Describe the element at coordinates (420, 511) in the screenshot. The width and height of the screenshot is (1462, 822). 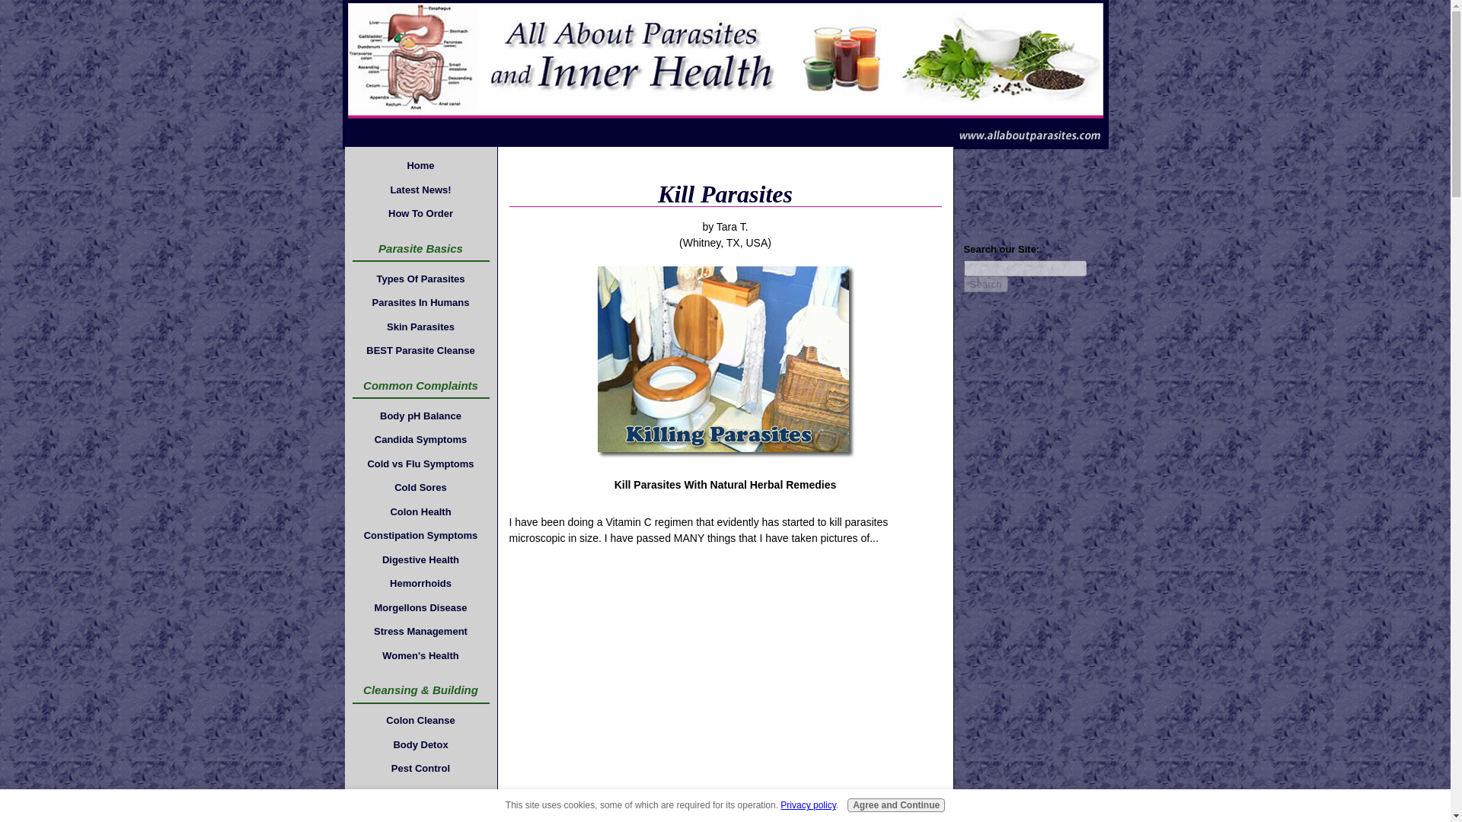
I see `Colon Health` at that location.